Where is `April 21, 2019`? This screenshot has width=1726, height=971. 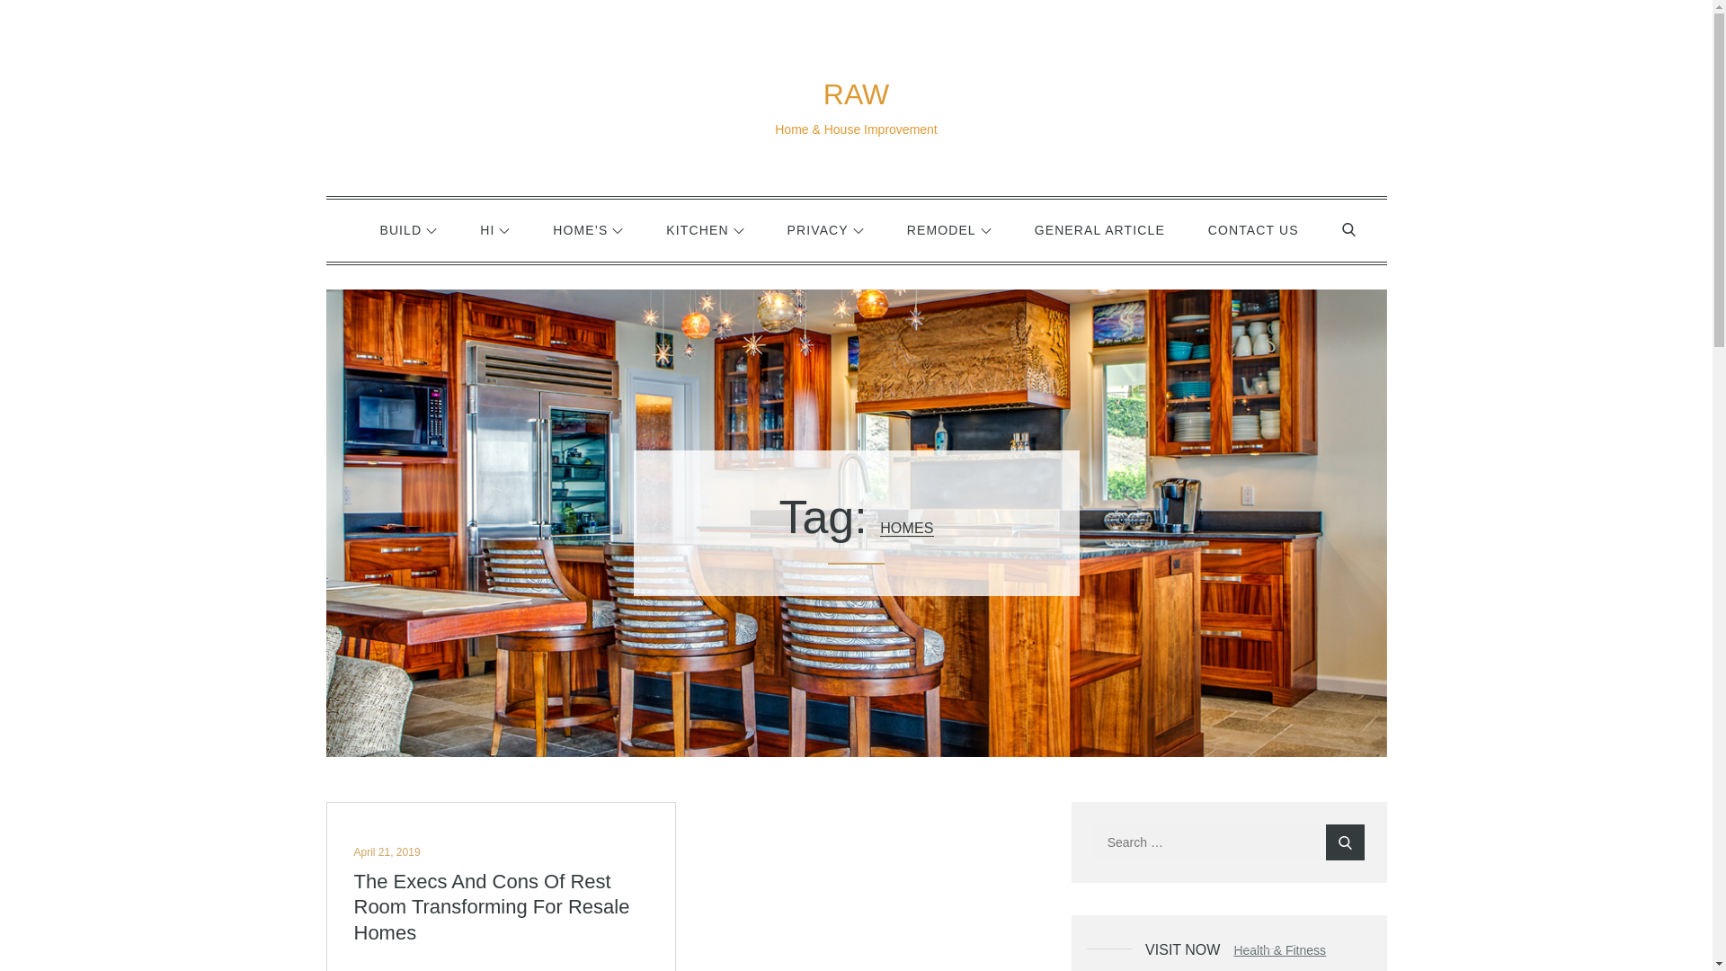 April 21, 2019 is located at coordinates (387, 851).